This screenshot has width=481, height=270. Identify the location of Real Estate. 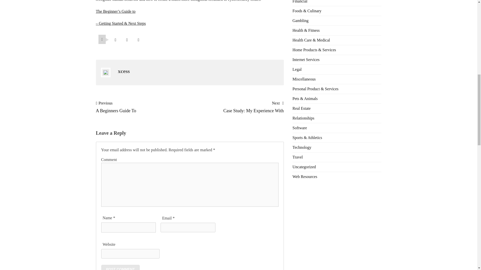
(302, 108).